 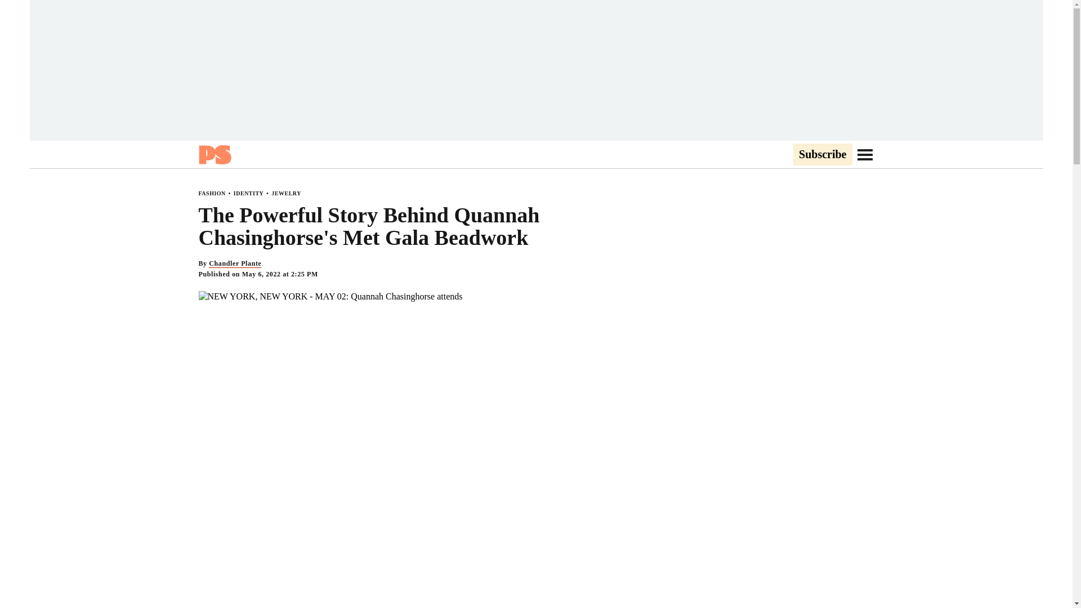 I want to click on Popsugar, so click(x=214, y=154).